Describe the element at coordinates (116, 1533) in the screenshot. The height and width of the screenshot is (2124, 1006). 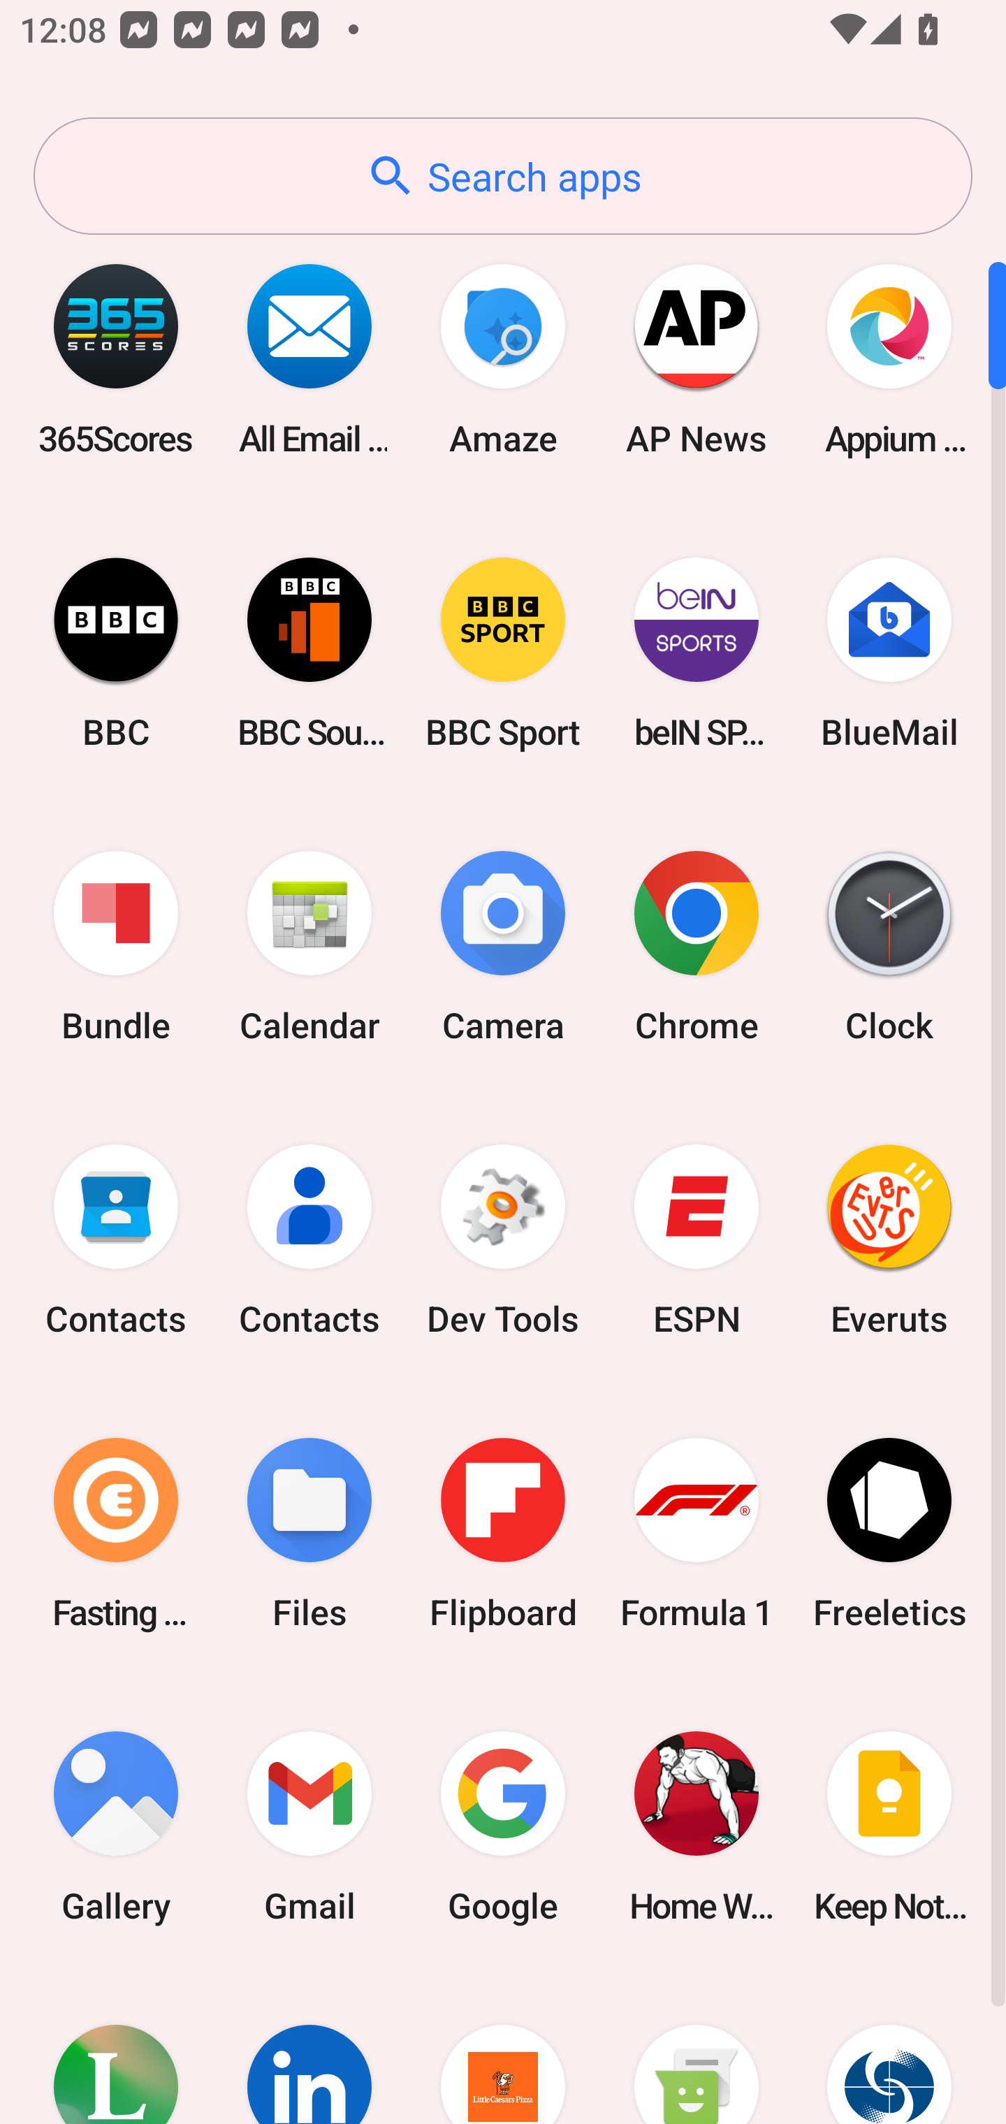
I see `Fasting Coach` at that location.